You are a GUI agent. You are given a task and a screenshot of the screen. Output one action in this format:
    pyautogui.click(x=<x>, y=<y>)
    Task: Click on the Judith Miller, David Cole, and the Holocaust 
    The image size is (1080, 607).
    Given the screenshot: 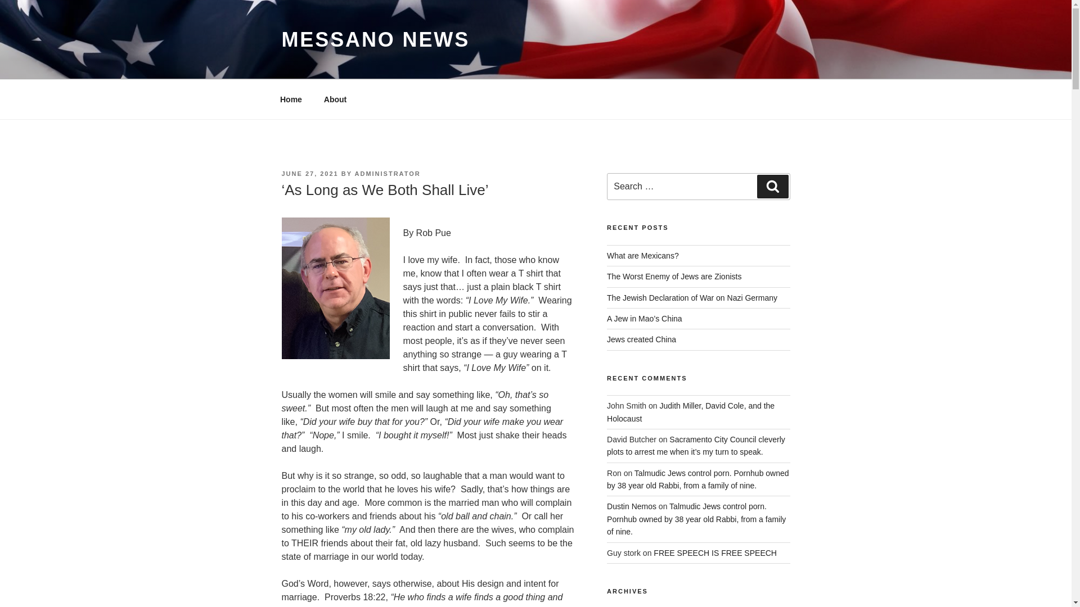 What is the action you would take?
    pyautogui.click(x=691, y=411)
    